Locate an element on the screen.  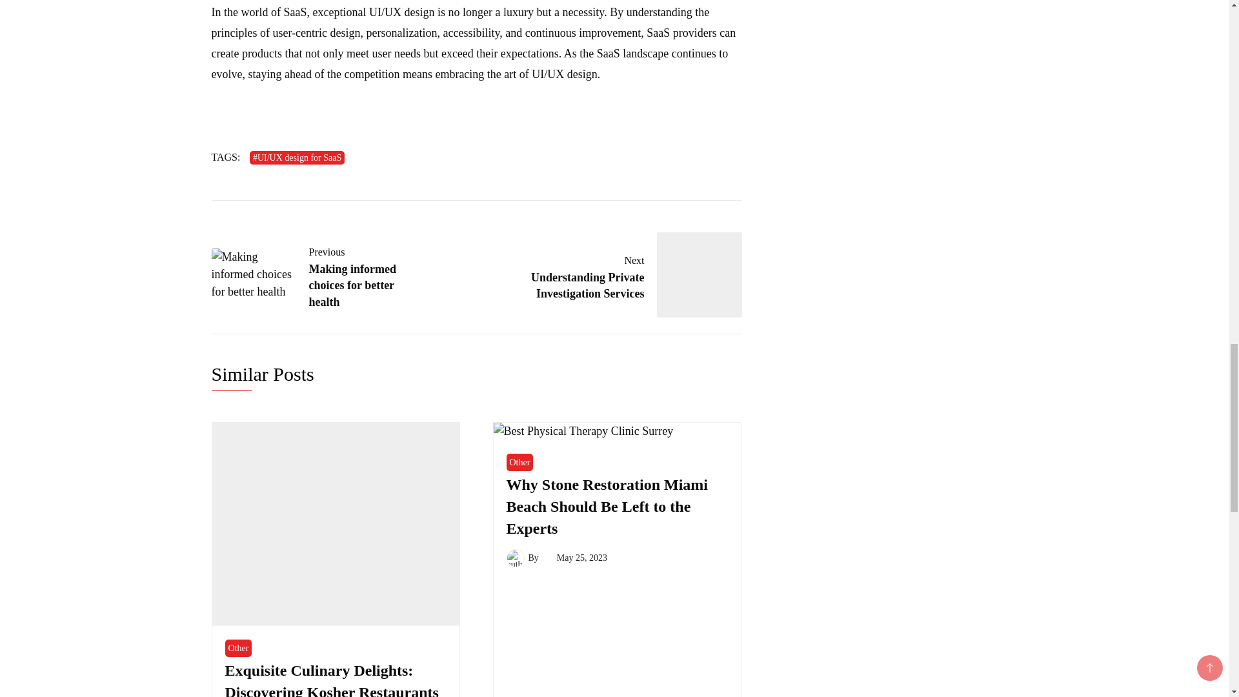
Other is located at coordinates (237, 648).